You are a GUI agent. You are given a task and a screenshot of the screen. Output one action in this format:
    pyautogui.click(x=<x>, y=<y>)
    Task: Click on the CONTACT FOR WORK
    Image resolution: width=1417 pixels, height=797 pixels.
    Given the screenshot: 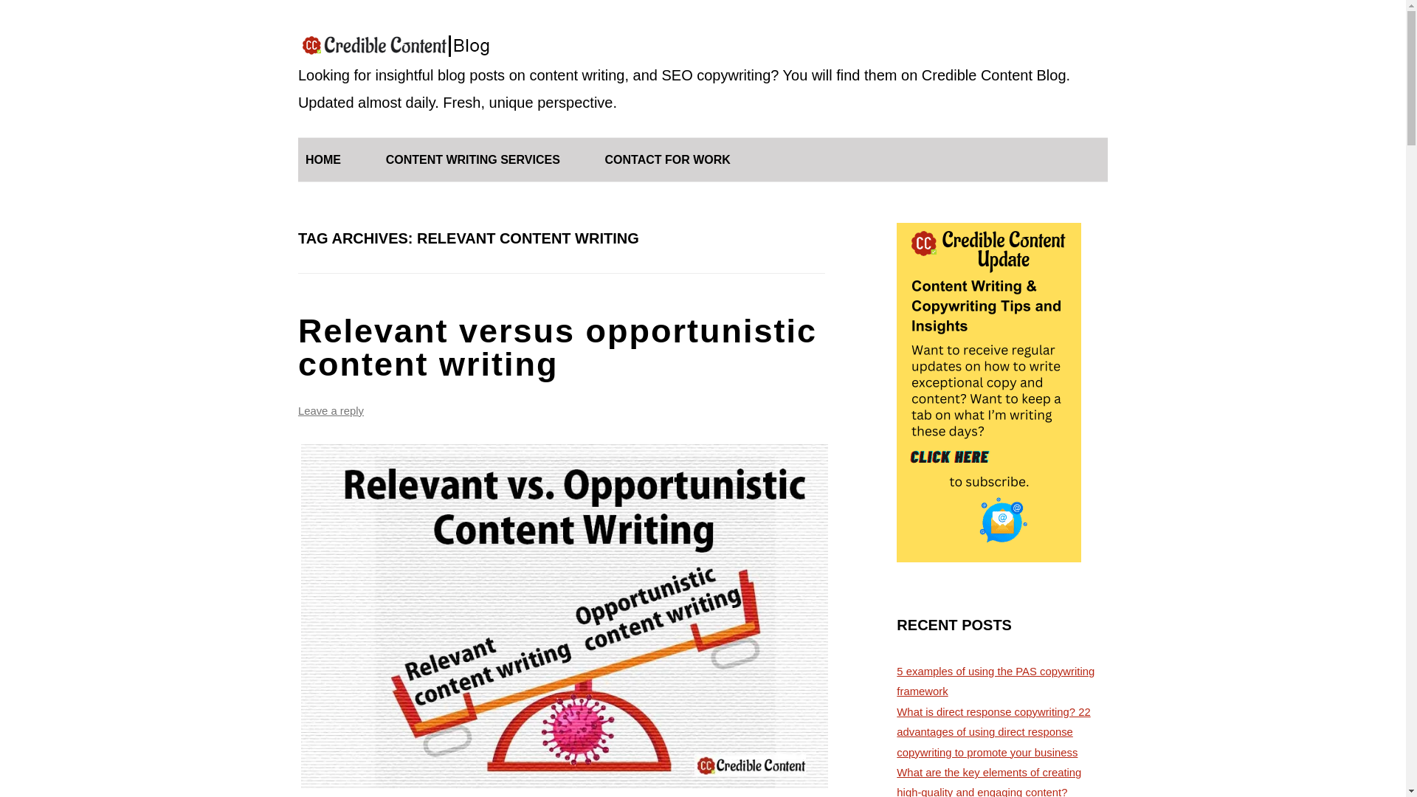 What is the action you would take?
    pyautogui.click(x=667, y=159)
    